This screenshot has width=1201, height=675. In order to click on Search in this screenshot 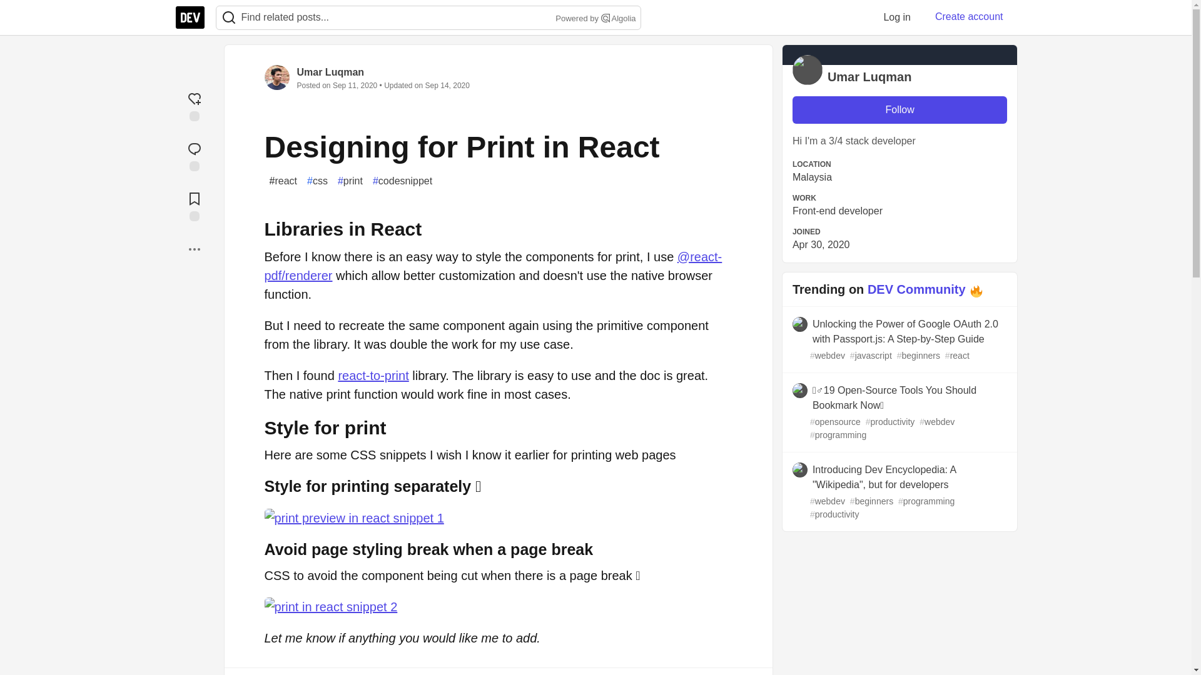, I will do `click(606, 17)`.